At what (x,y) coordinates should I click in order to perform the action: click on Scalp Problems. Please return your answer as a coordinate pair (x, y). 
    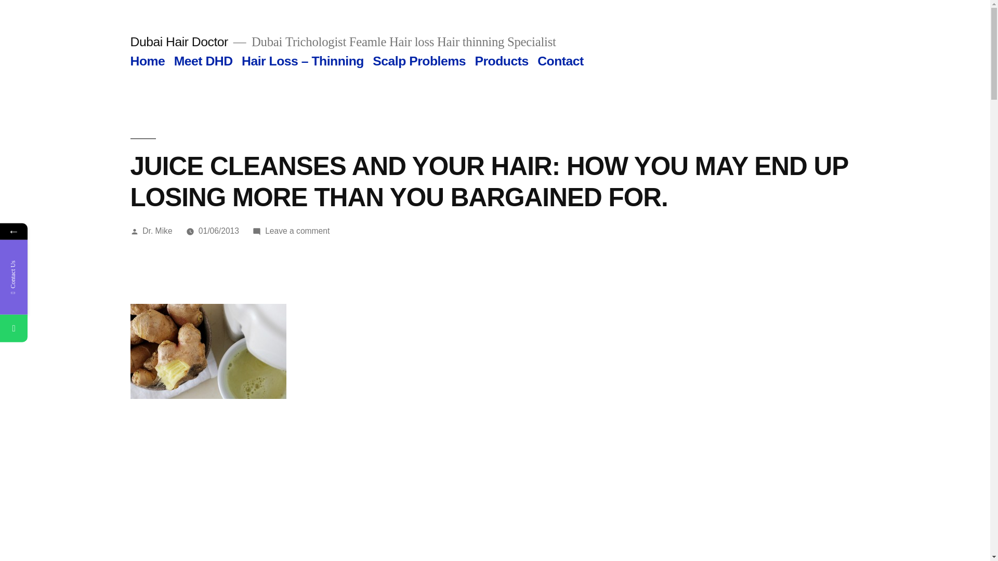
    Looking at the image, I should click on (419, 60).